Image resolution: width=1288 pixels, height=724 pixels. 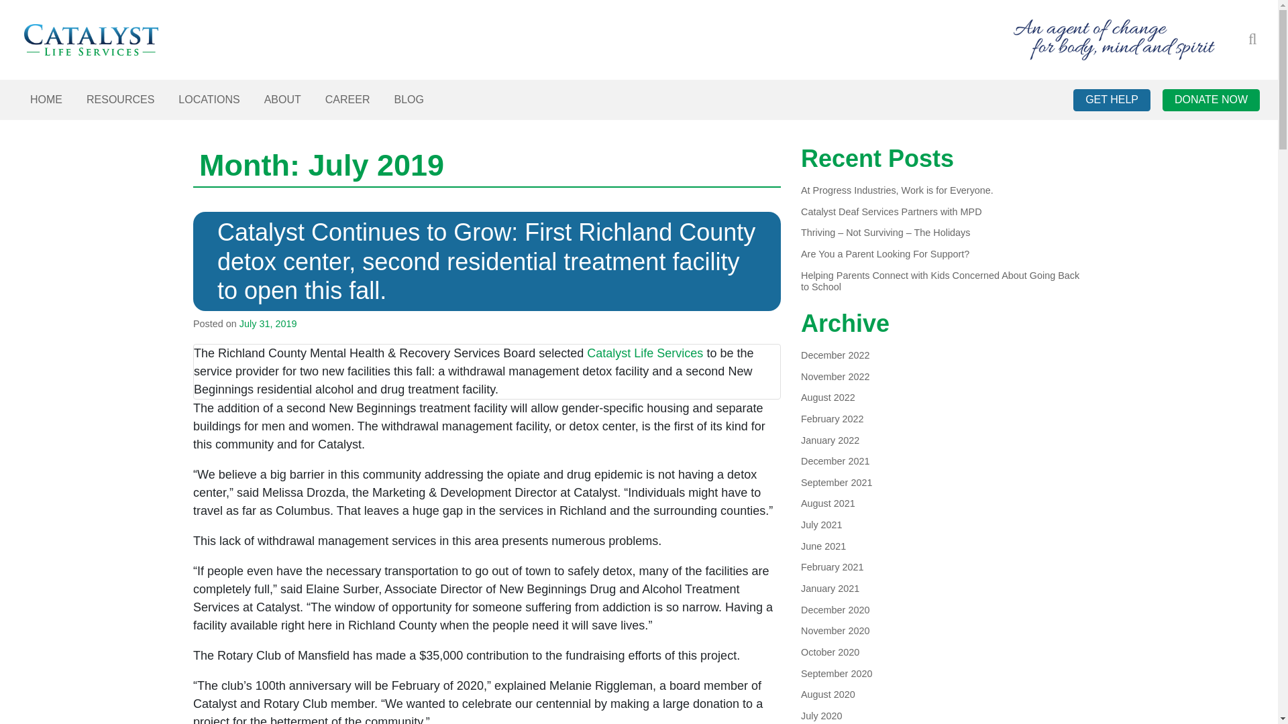 What do you see at coordinates (824, 546) in the screenshot?
I see `June 2021` at bounding box center [824, 546].